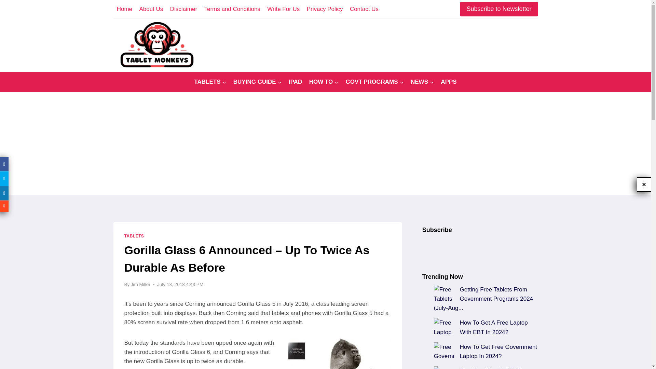 The height and width of the screenshot is (369, 656). What do you see at coordinates (422, 82) in the screenshot?
I see `NEWS` at bounding box center [422, 82].